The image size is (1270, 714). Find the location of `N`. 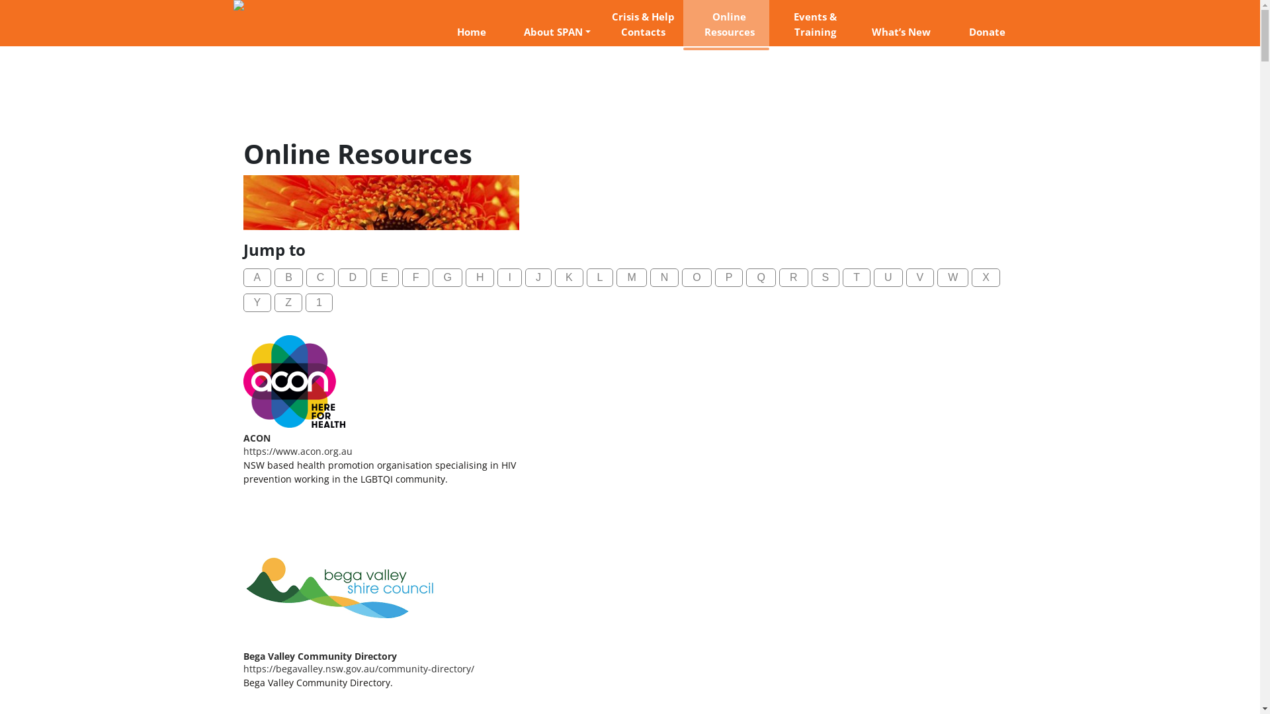

N is located at coordinates (665, 278).